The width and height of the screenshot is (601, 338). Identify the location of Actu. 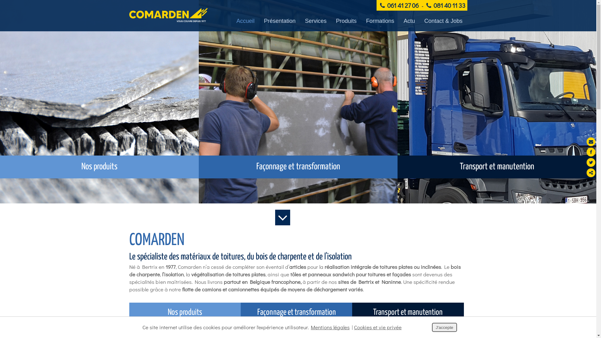
(409, 21).